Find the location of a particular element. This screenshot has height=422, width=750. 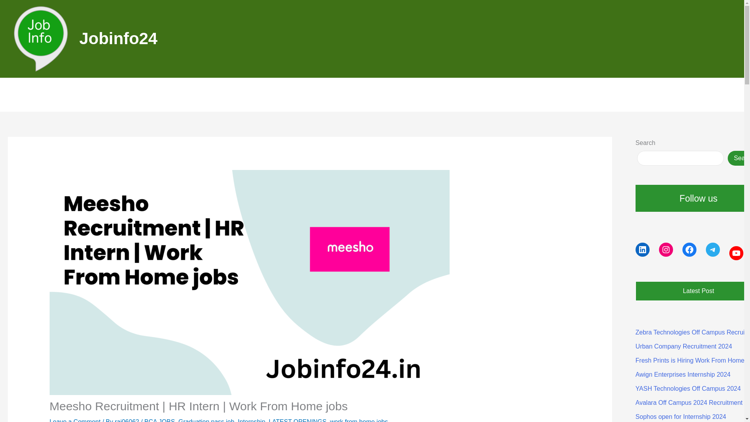

Jobinfo24 is located at coordinates (118, 38).